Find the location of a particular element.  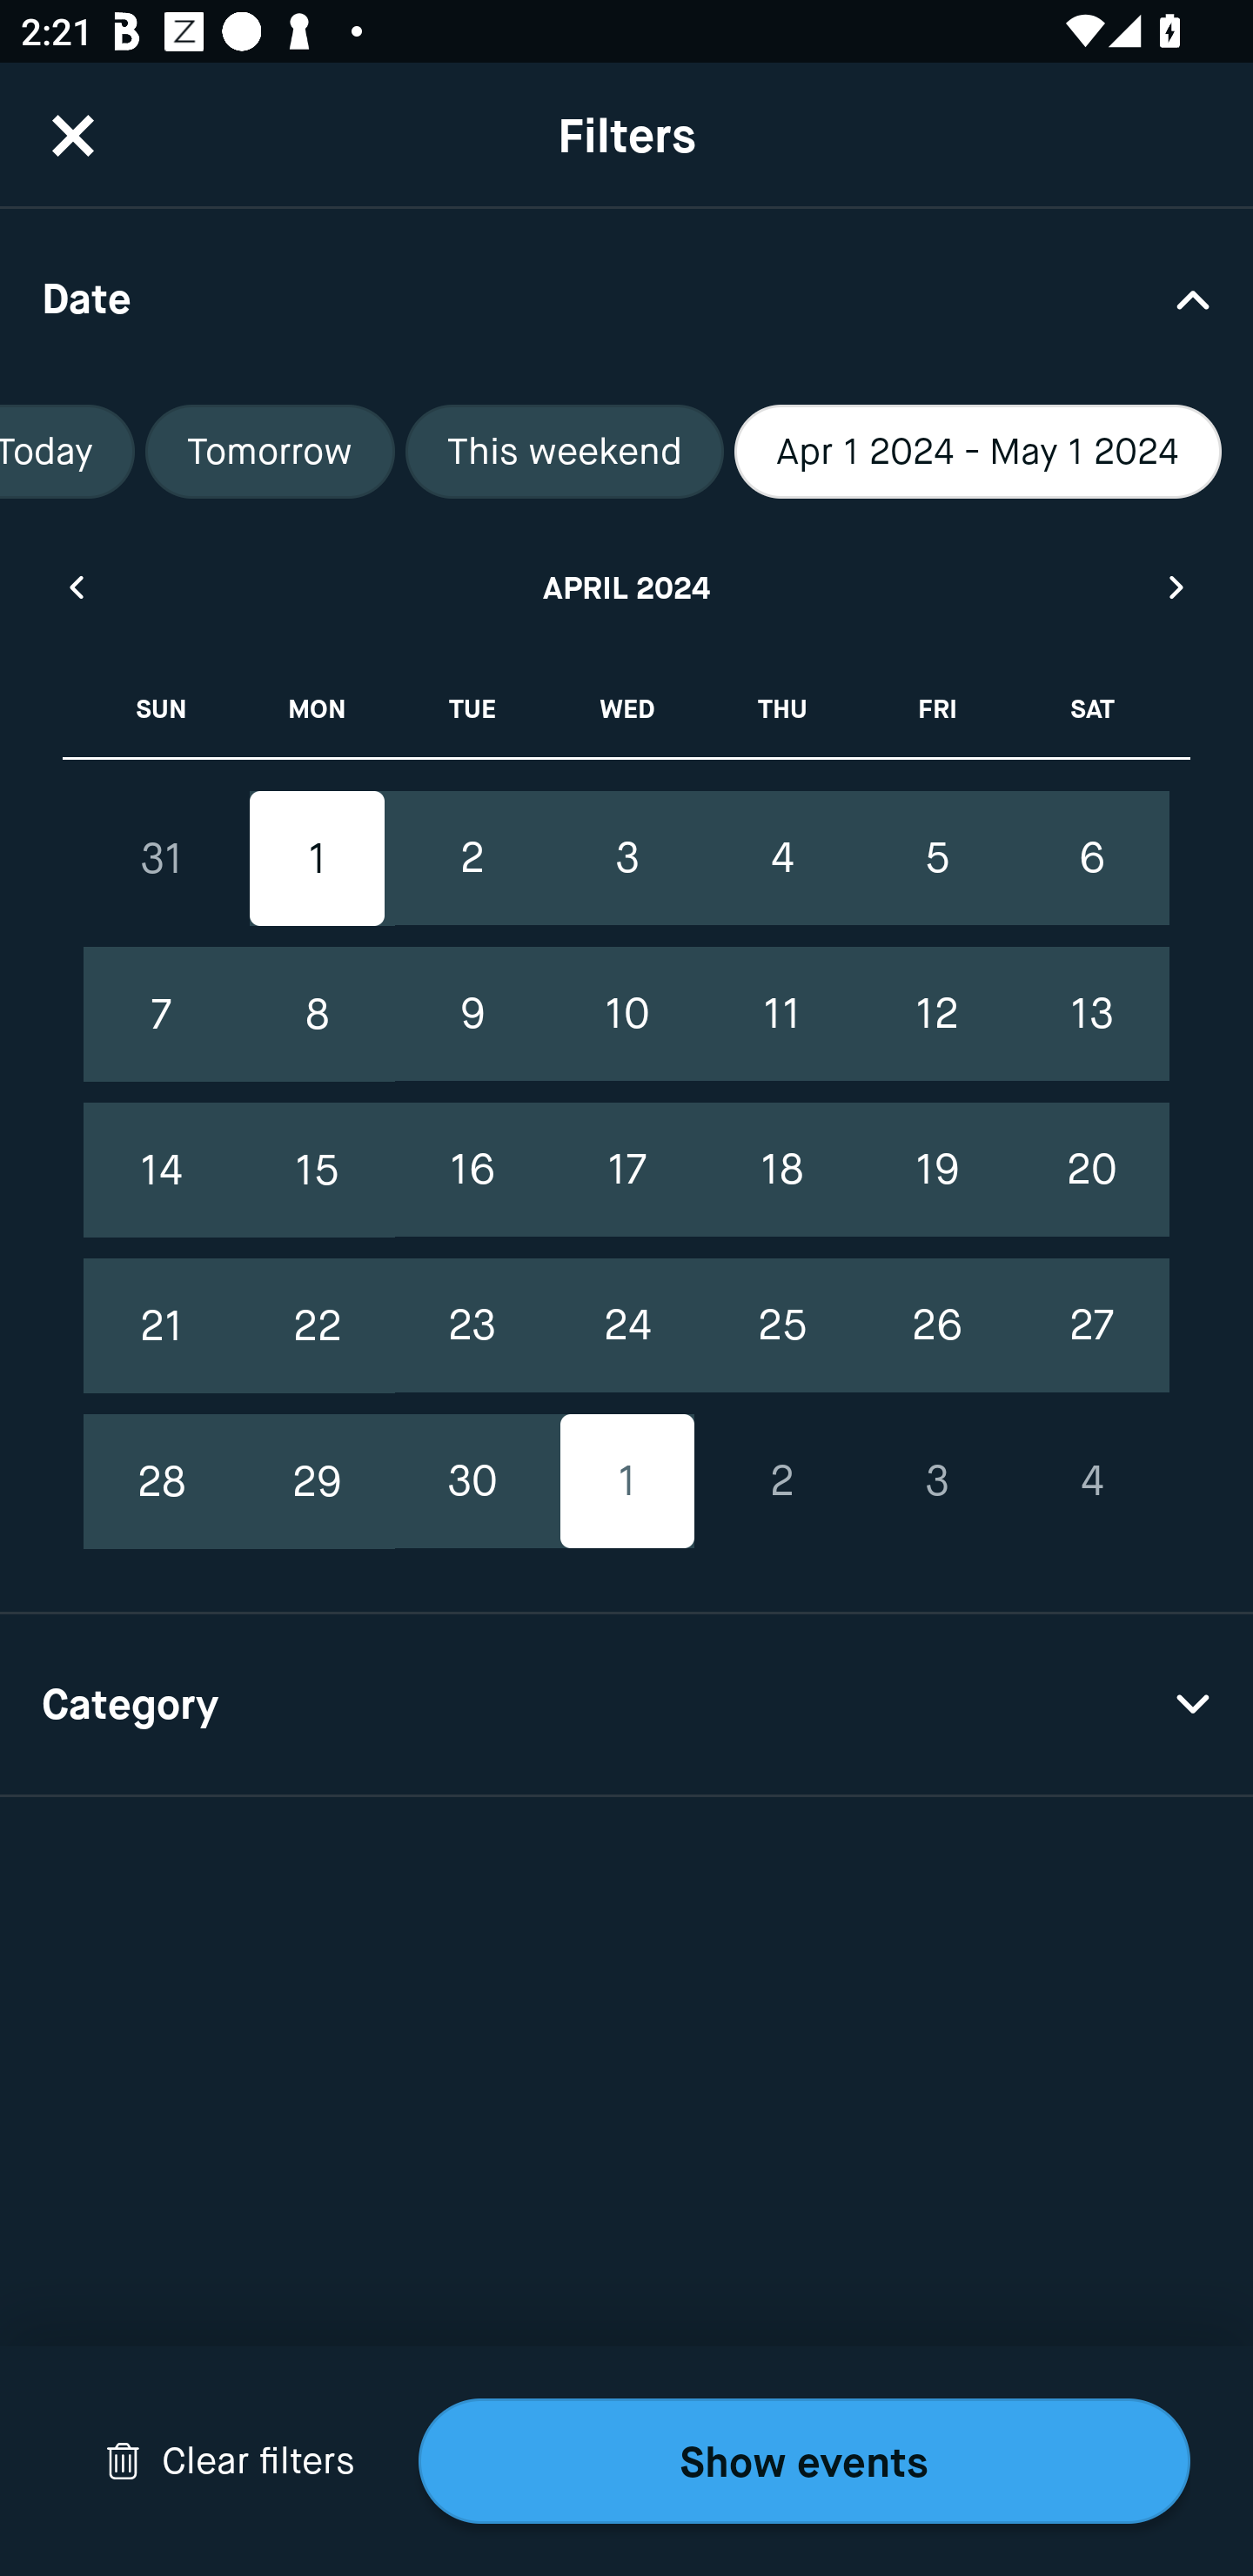

12 is located at coordinates (936, 1015).